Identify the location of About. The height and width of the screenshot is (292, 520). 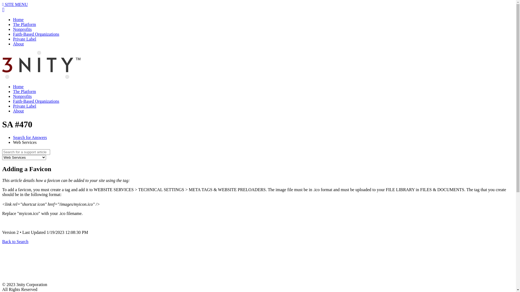
(18, 111).